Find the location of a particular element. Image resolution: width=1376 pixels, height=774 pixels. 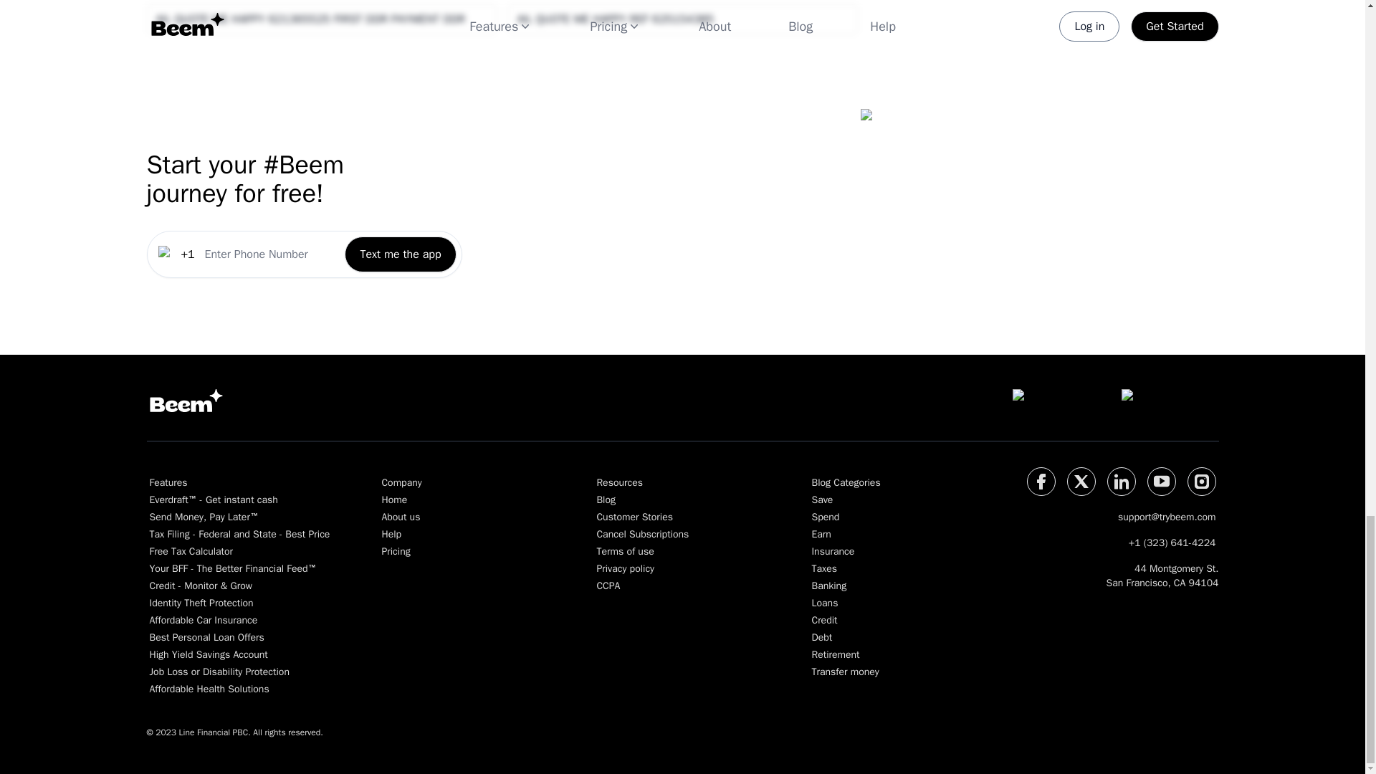

Free Tax Calculator is located at coordinates (239, 552).